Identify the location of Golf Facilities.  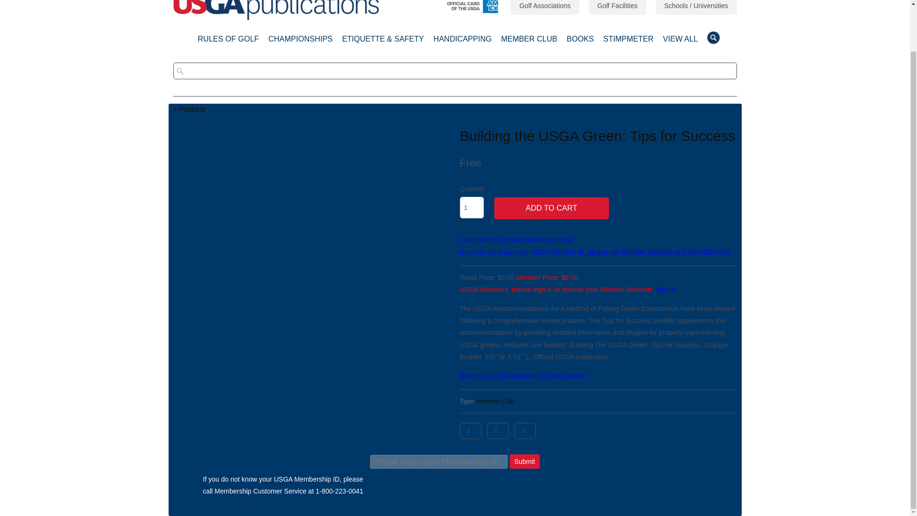
(617, 8).